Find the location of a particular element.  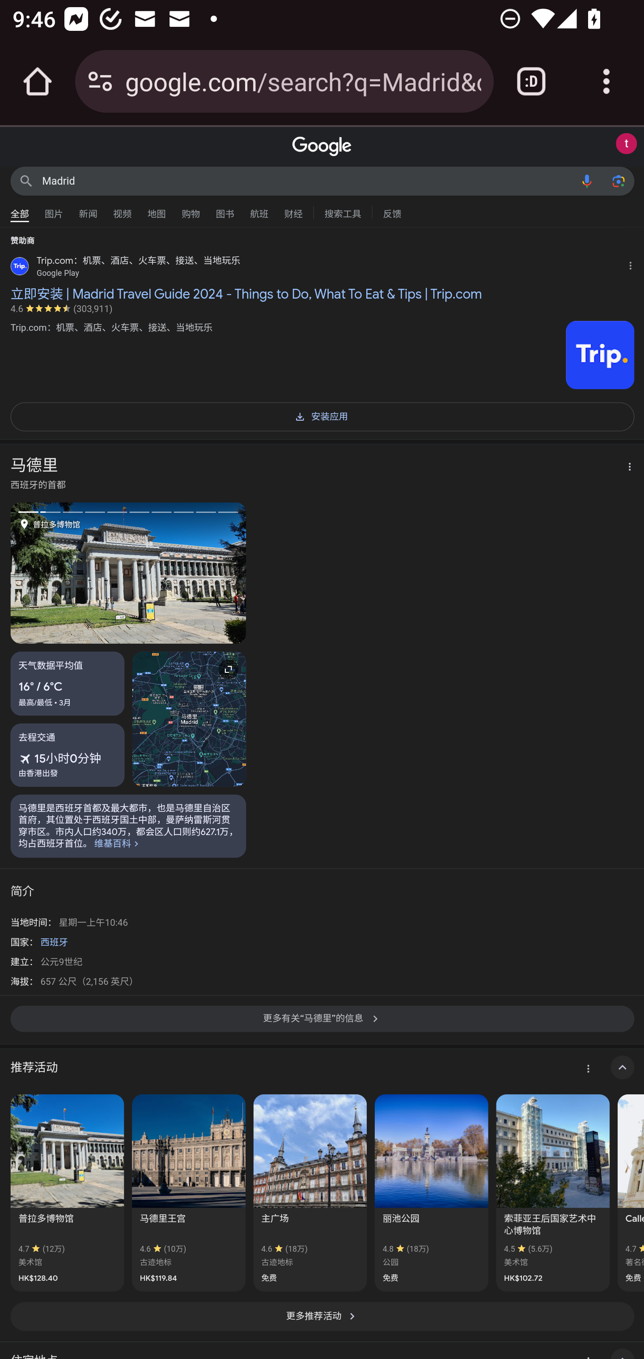

Madrid is located at coordinates (307, 181).